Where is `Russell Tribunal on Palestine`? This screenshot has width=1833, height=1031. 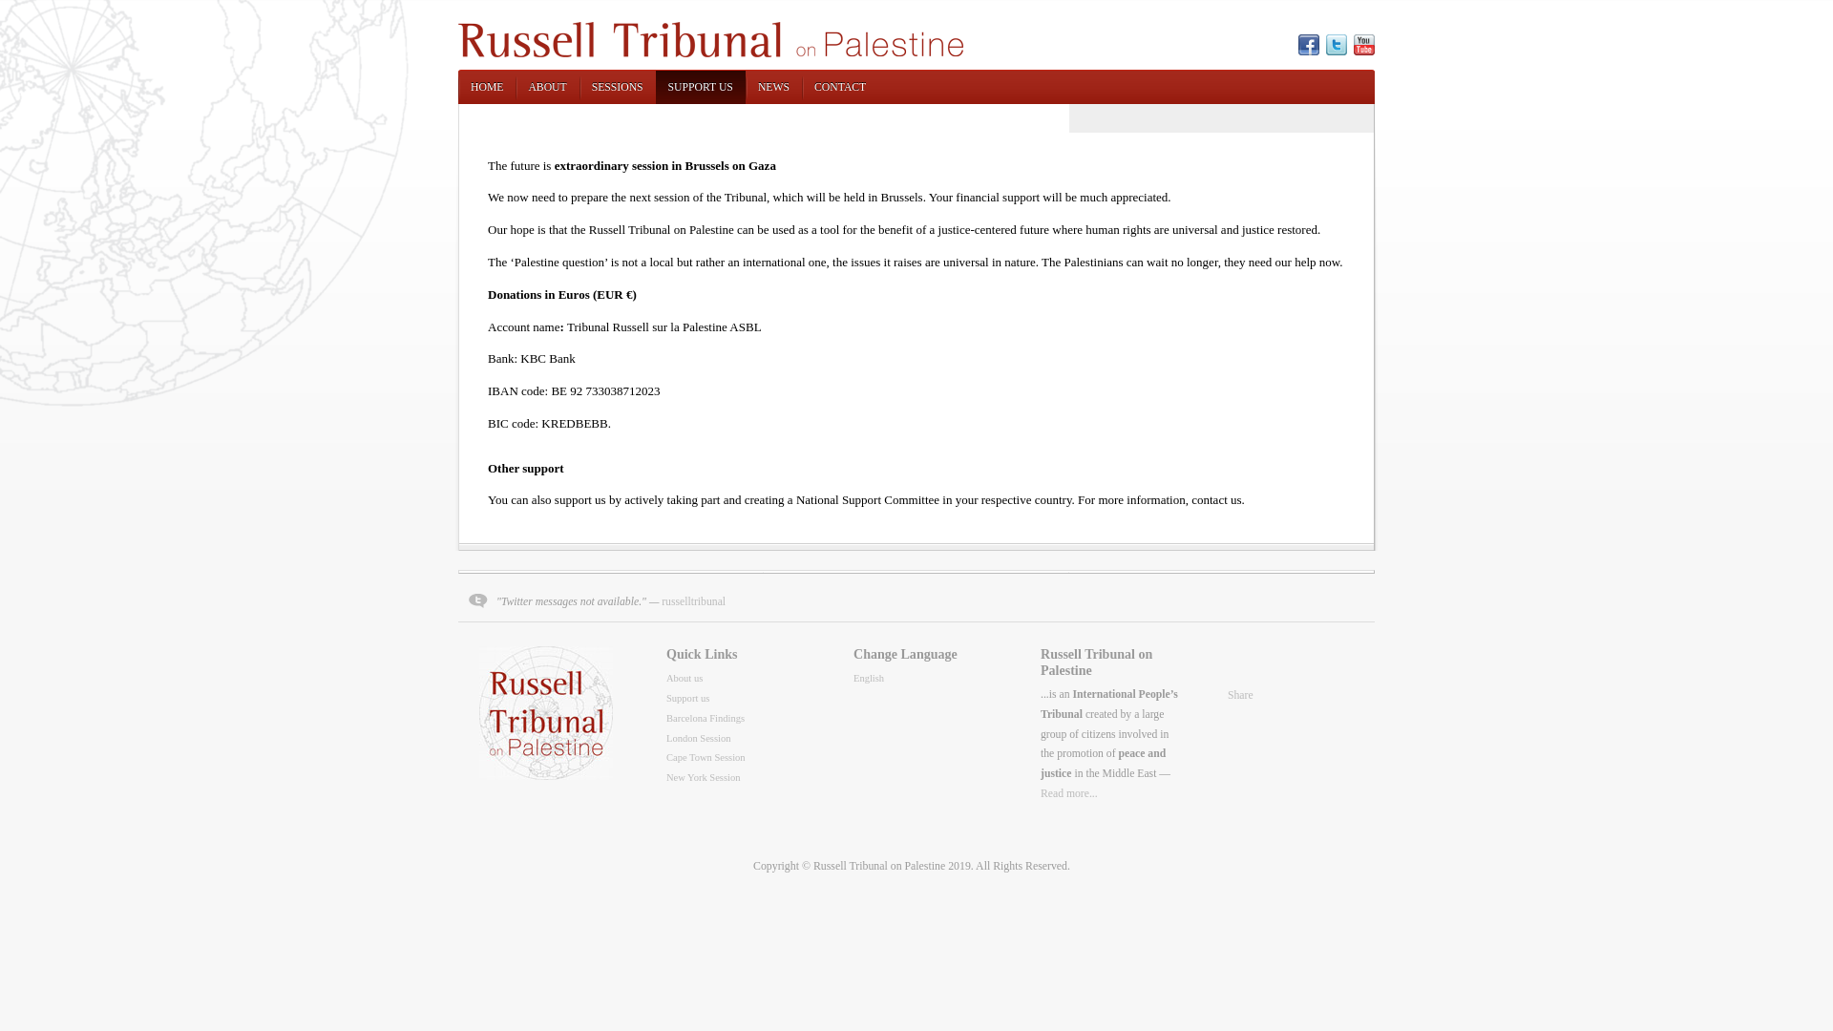
Russell Tribunal on Palestine is located at coordinates (879, 866).